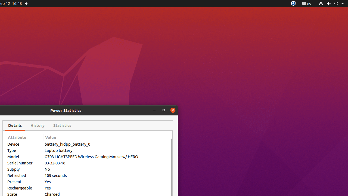  What do you see at coordinates (25, 169) in the screenshot?
I see `Supply` at bounding box center [25, 169].